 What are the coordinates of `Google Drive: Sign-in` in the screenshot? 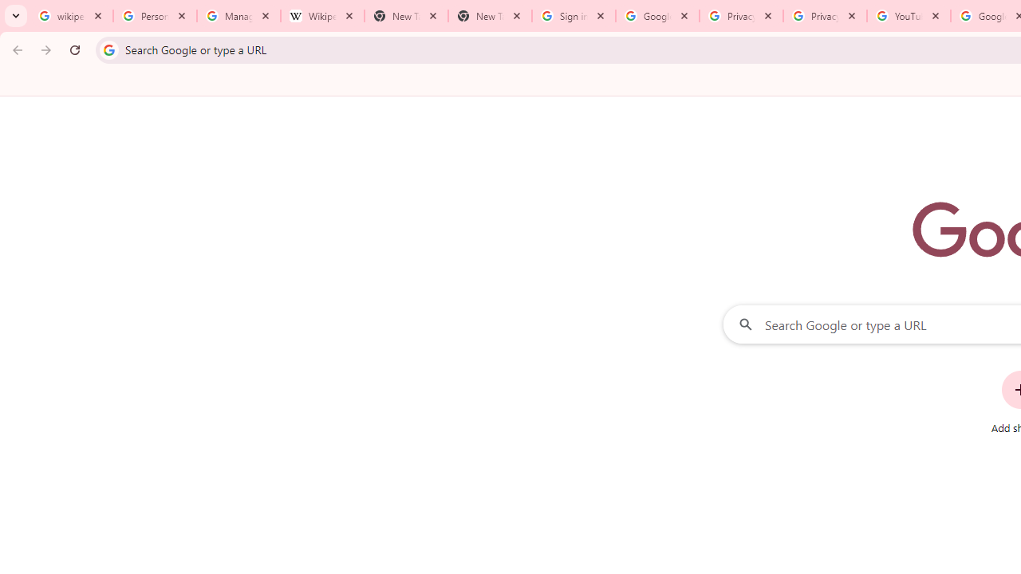 It's located at (657, 16).